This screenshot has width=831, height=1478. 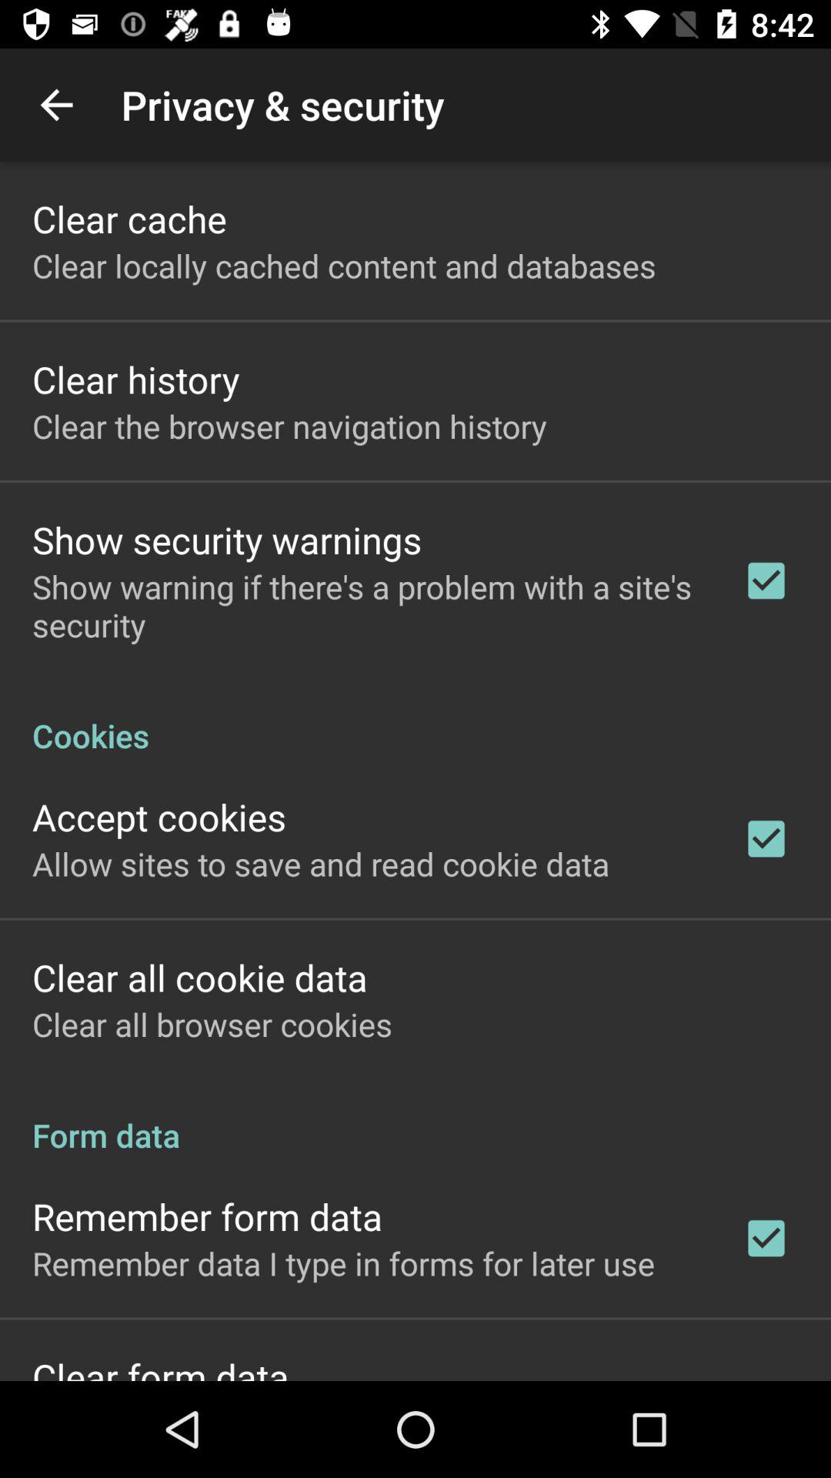 I want to click on swipe to the show warning if, so click(x=367, y=605).